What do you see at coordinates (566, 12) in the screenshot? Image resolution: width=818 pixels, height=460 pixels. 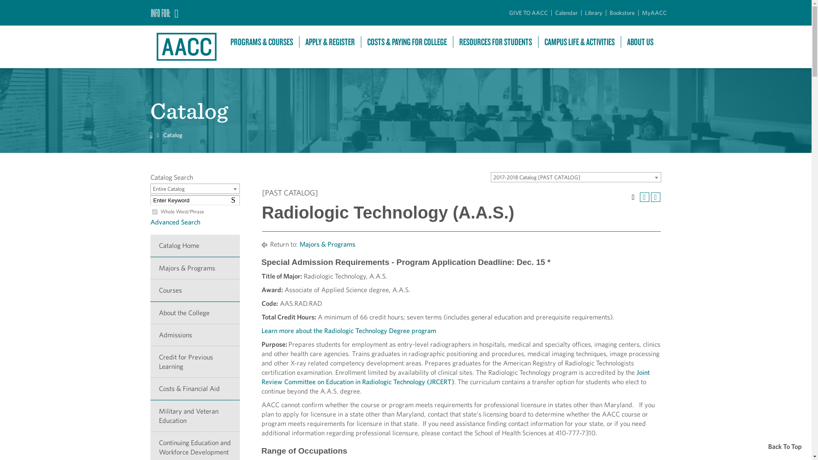 I see `Calendar` at bounding box center [566, 12].